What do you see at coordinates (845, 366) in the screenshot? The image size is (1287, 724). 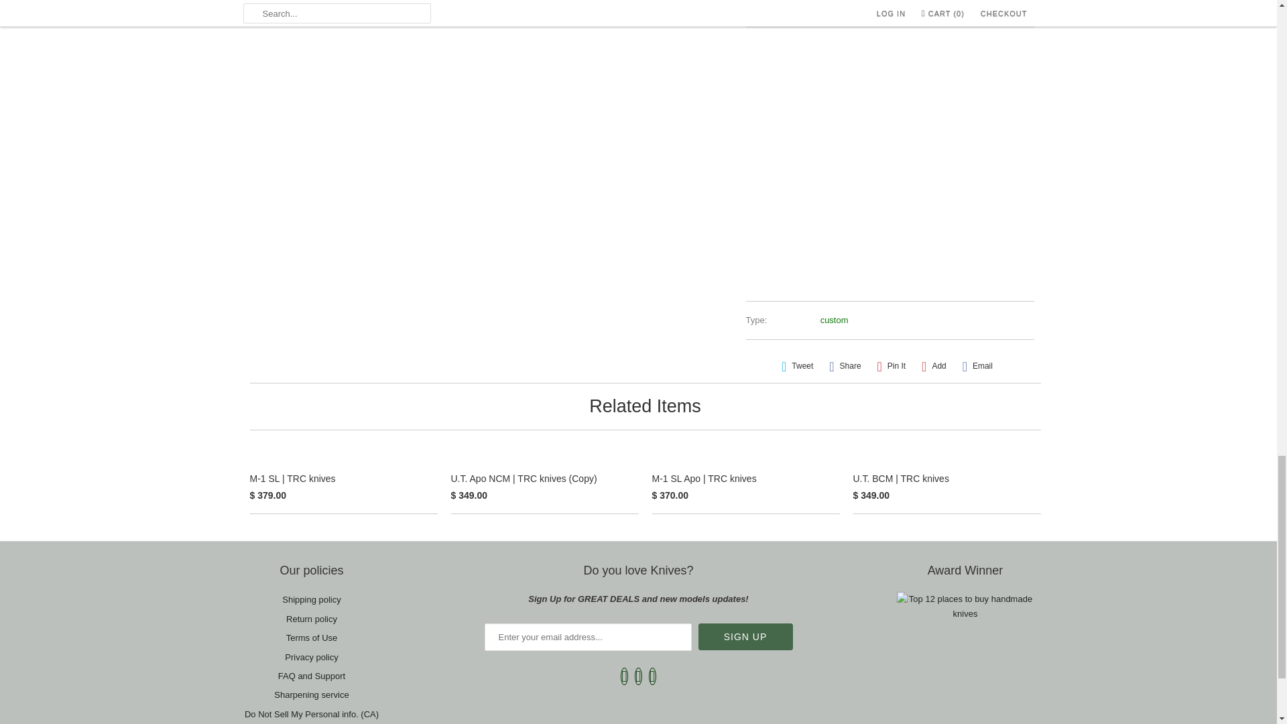 I see `Share this on Facebook` at bounding box center [845, 366].